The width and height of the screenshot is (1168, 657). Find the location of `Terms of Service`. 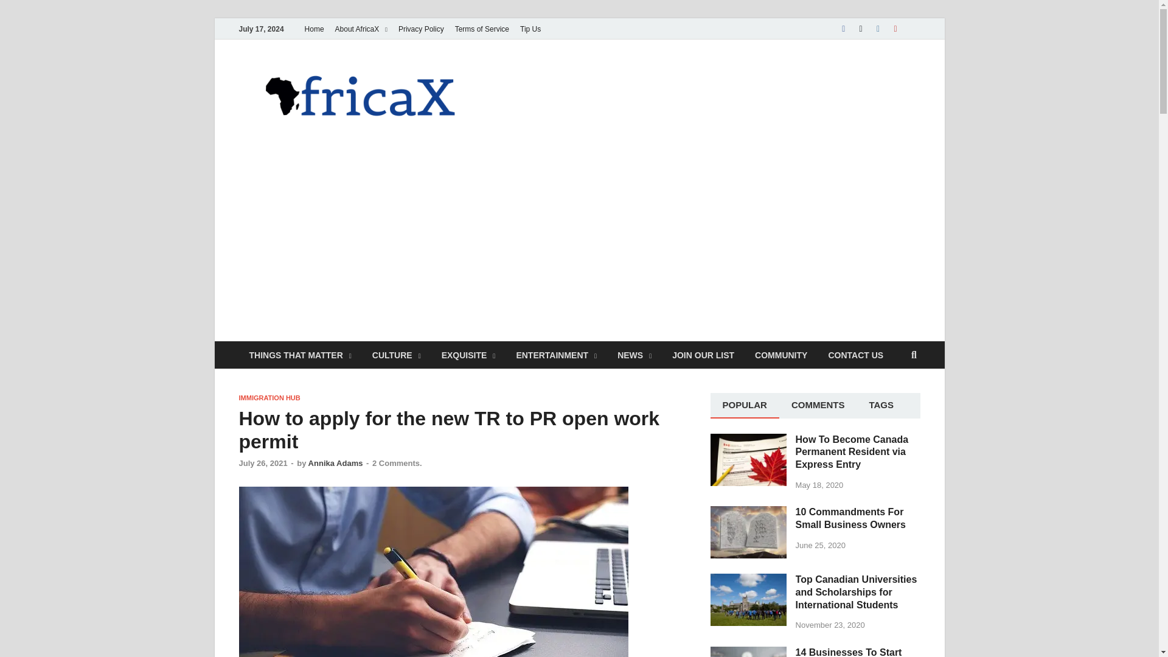

Terms of Service is located at coordinates (482, 29).